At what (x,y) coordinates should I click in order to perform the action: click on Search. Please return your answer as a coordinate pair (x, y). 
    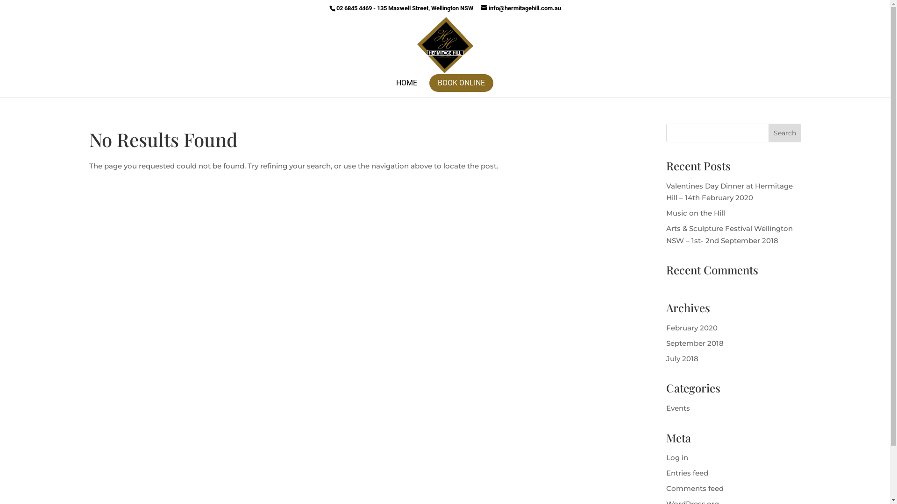
    Looking at the image, I should click on (785, 133).